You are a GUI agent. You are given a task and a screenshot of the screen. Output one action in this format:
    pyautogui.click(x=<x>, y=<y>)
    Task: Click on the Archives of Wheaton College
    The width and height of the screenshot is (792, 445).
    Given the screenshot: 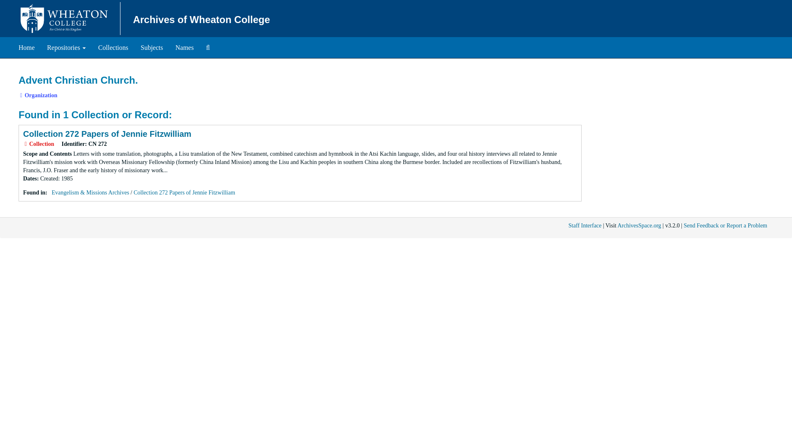 What is the action you would take?
    pyautogui.click(x=201, y=19)
    